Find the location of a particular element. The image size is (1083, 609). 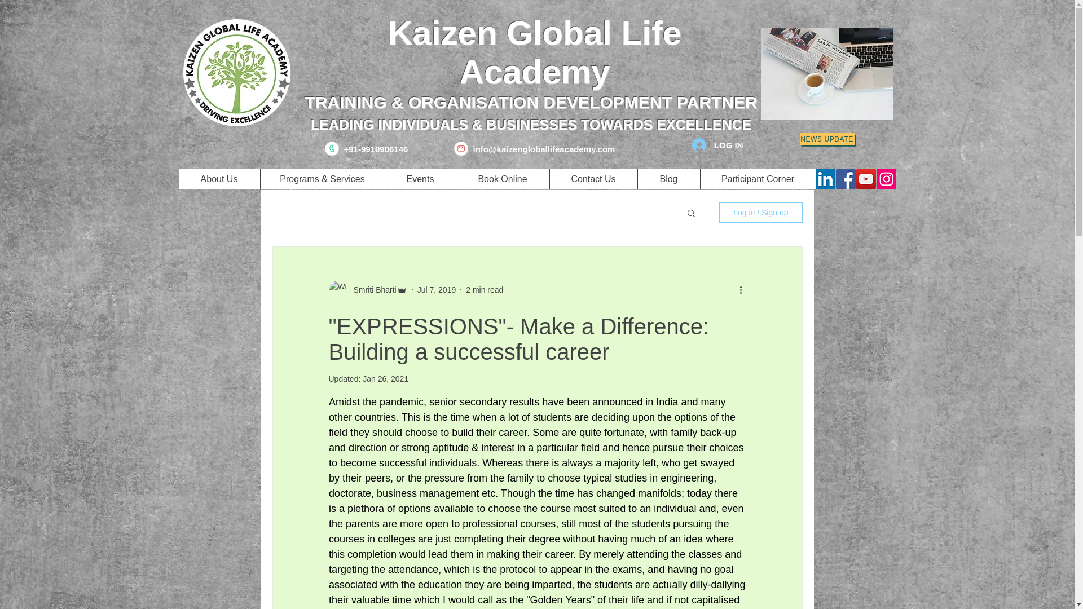

Smriti Bharti is located at coordinates (371, 290).